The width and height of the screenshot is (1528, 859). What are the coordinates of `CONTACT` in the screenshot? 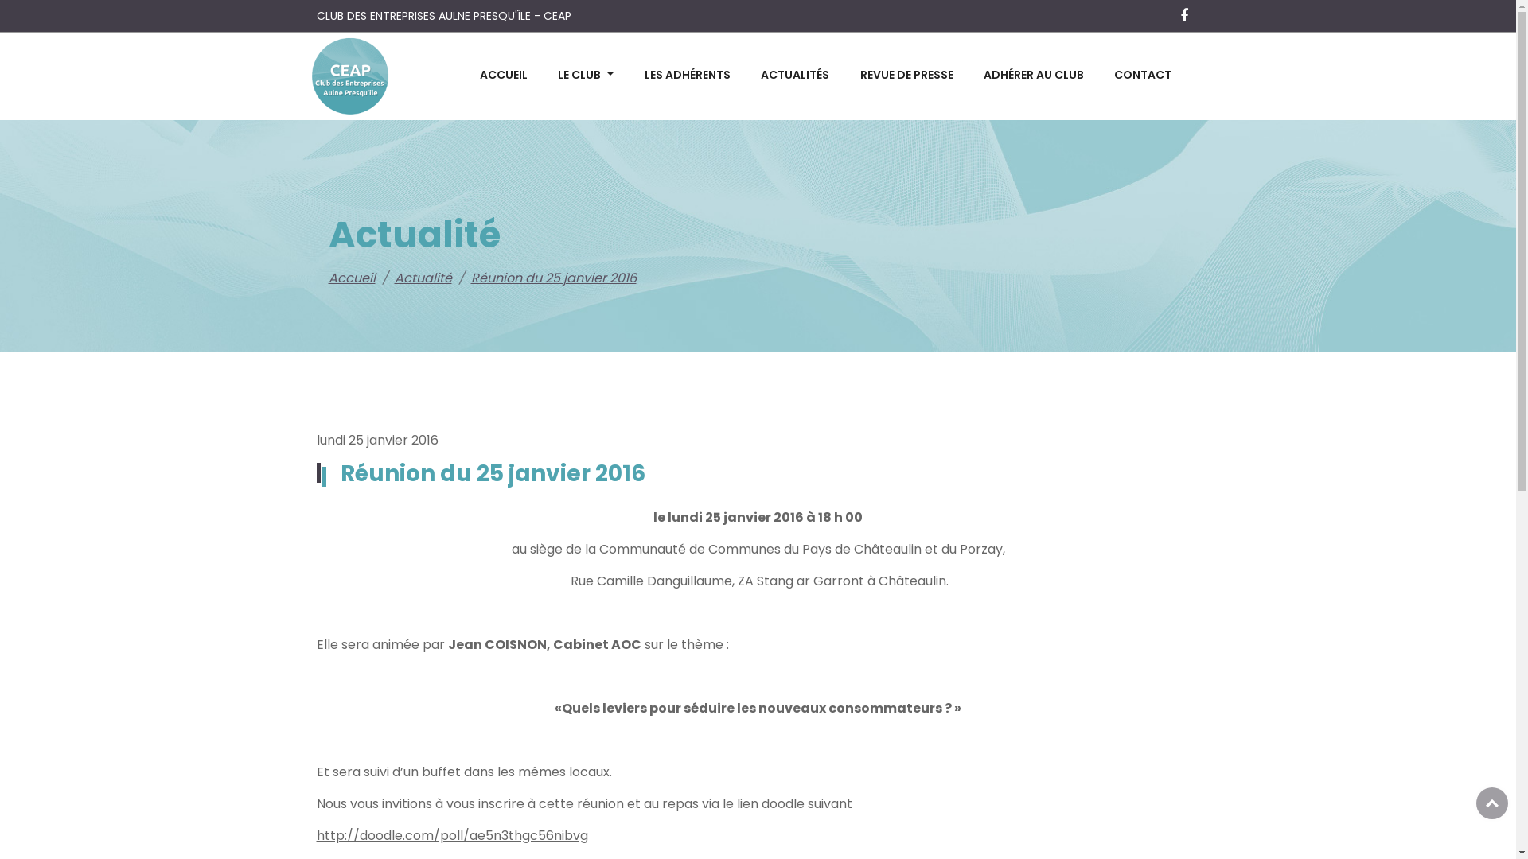 It's located at (1143, 76).